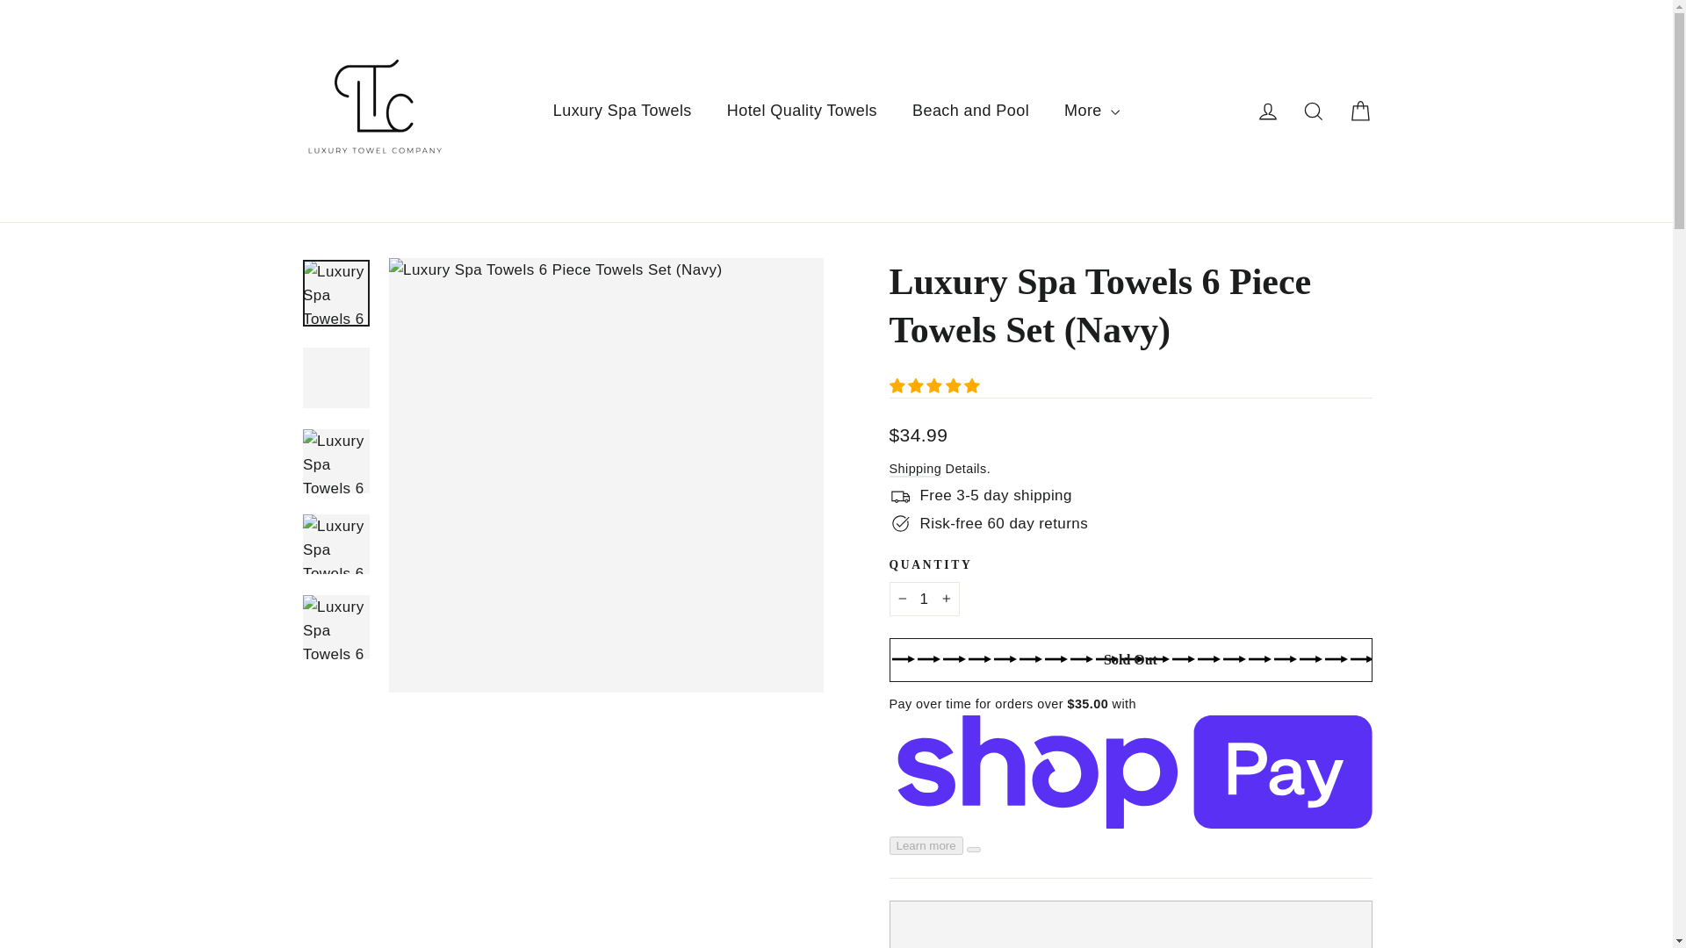  Describe the element at coordinates (924, 599) in the screenshot. I see `1` at that location.